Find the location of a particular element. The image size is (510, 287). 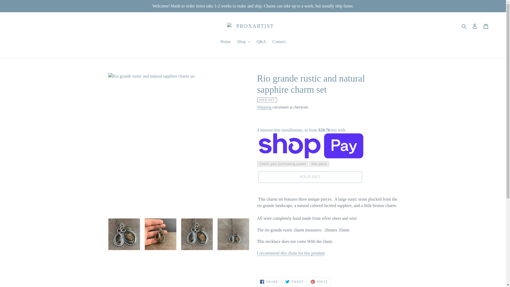

I recommend this chain for this pendant is located at coordinates (291, 253).